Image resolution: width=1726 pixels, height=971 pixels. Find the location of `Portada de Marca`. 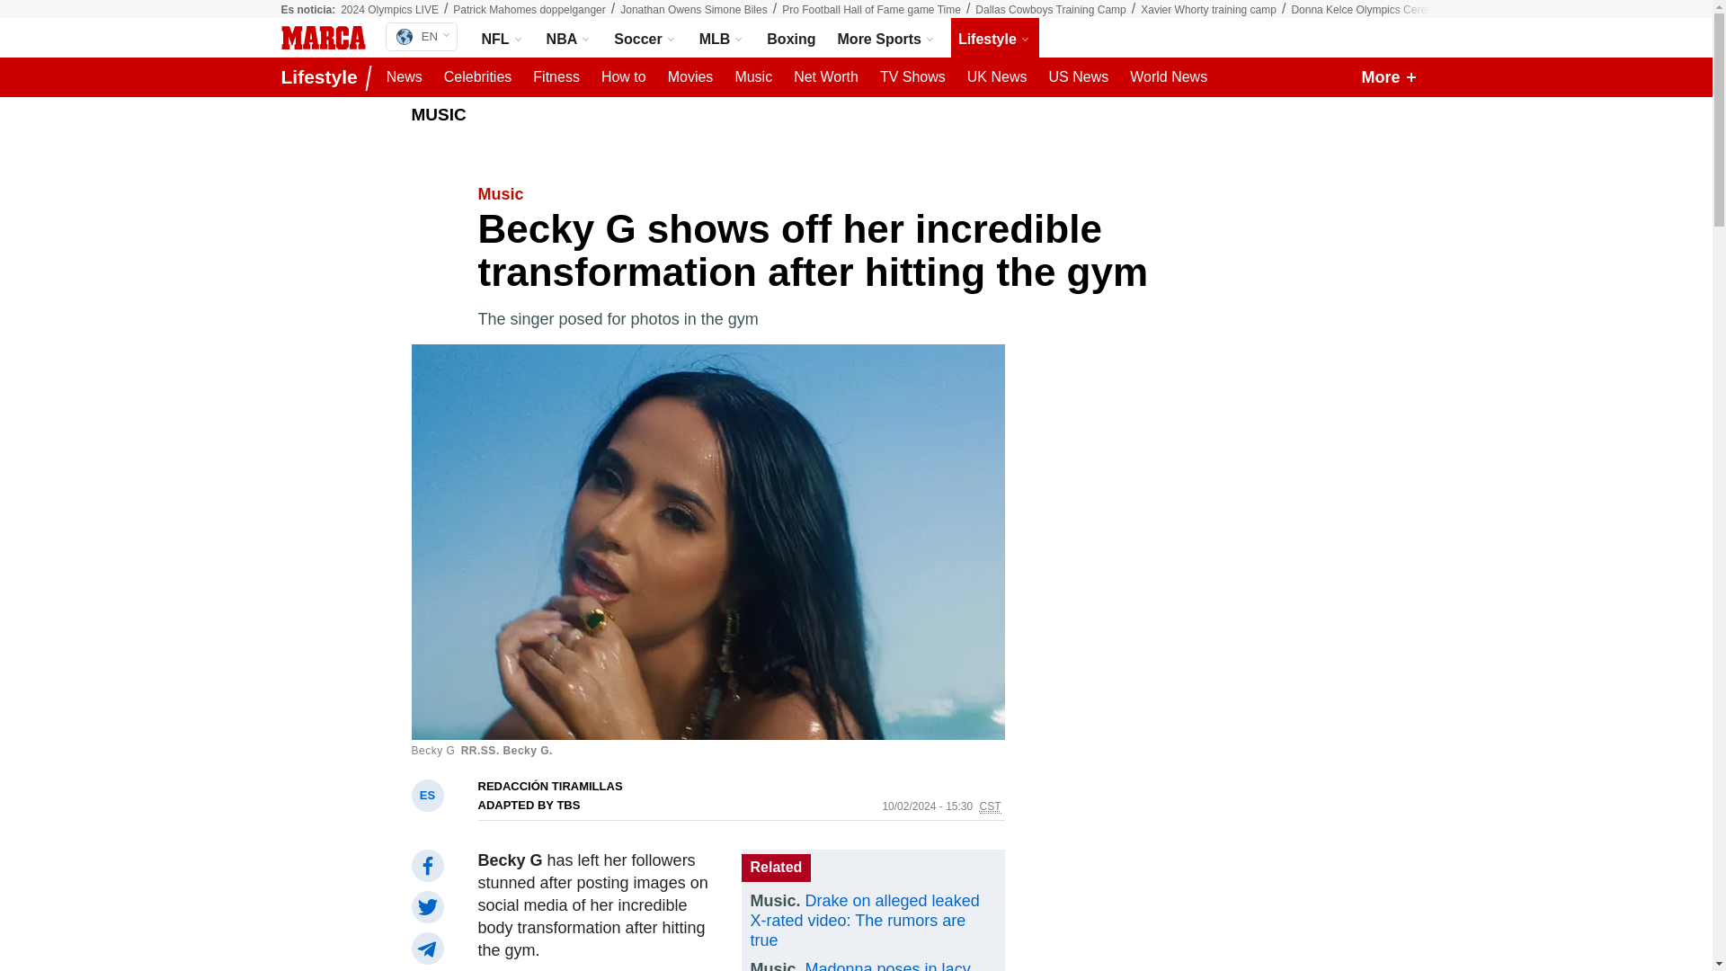

Portada de Marca is located at coordinates (1372, 10).